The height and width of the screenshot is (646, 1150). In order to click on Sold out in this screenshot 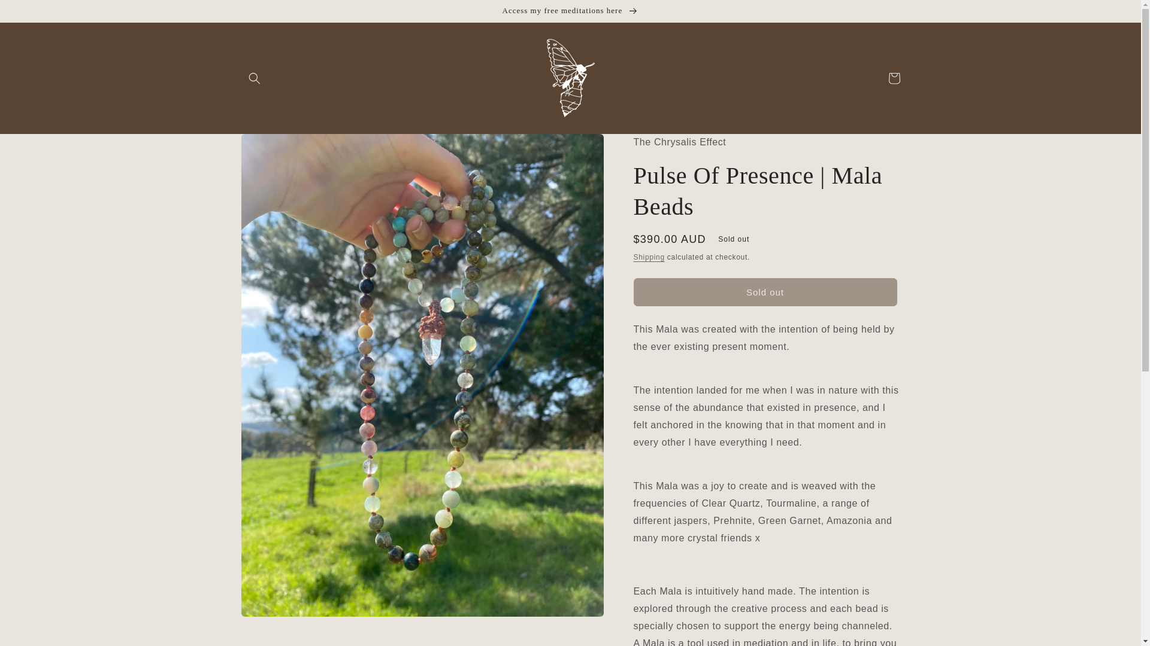, I will do `click(765, 292)`.